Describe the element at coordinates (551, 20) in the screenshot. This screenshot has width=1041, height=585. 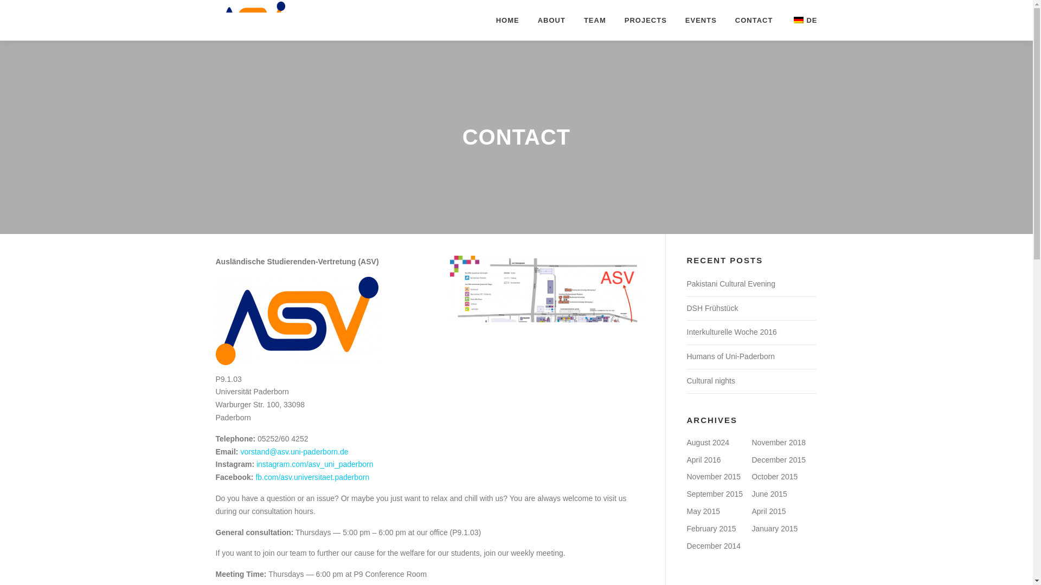
I see `ABOUT` at that location.